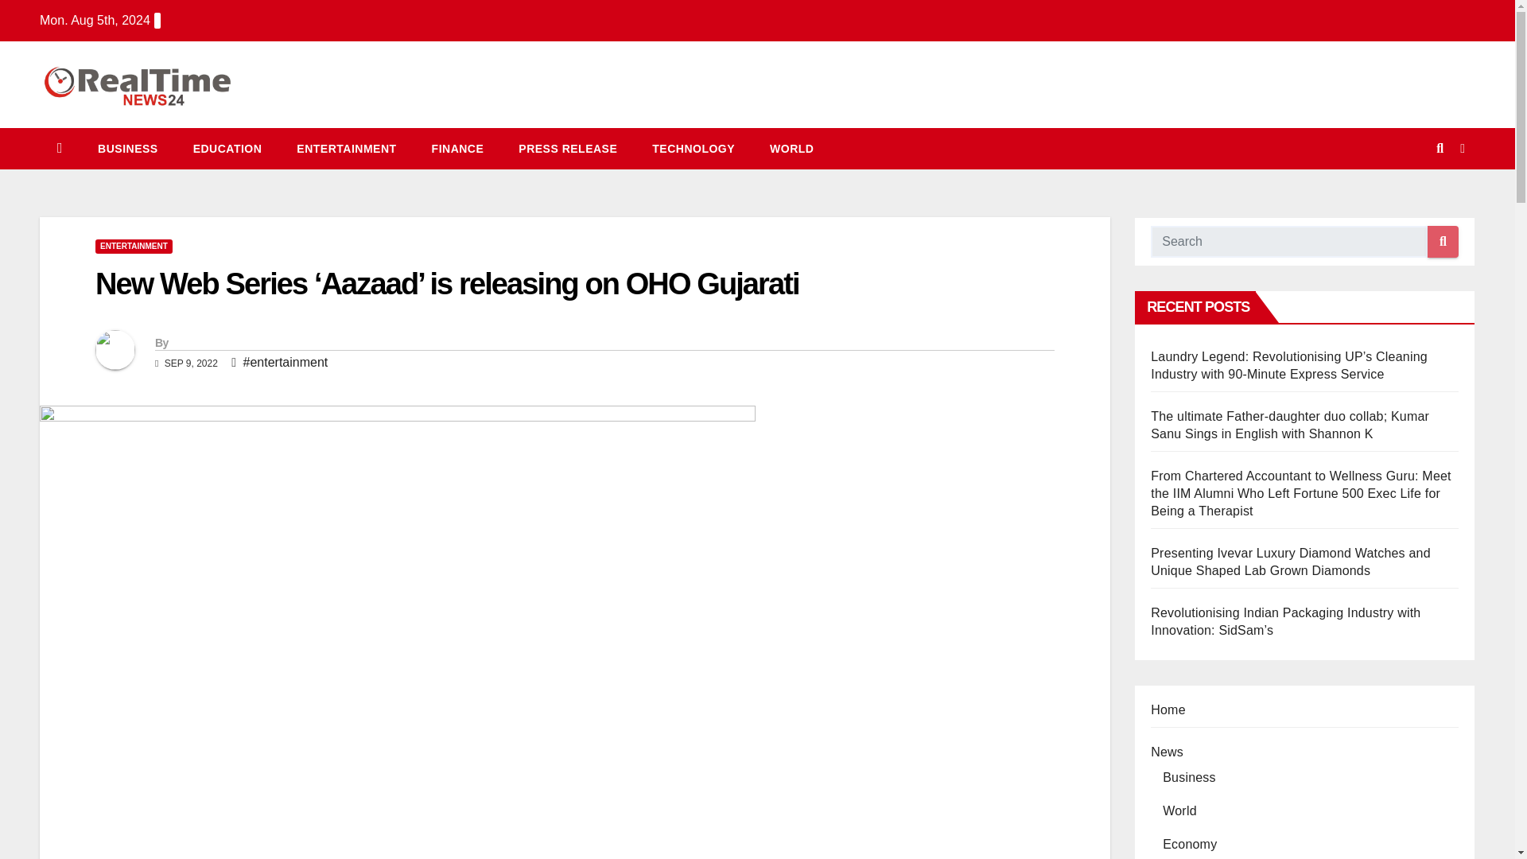 Image resolution: width=1527 pixels, height=859 pixels. Describe the element at coordinates (134, 247) in the screenshot. I see `ENTERTAINMENT` at that location.